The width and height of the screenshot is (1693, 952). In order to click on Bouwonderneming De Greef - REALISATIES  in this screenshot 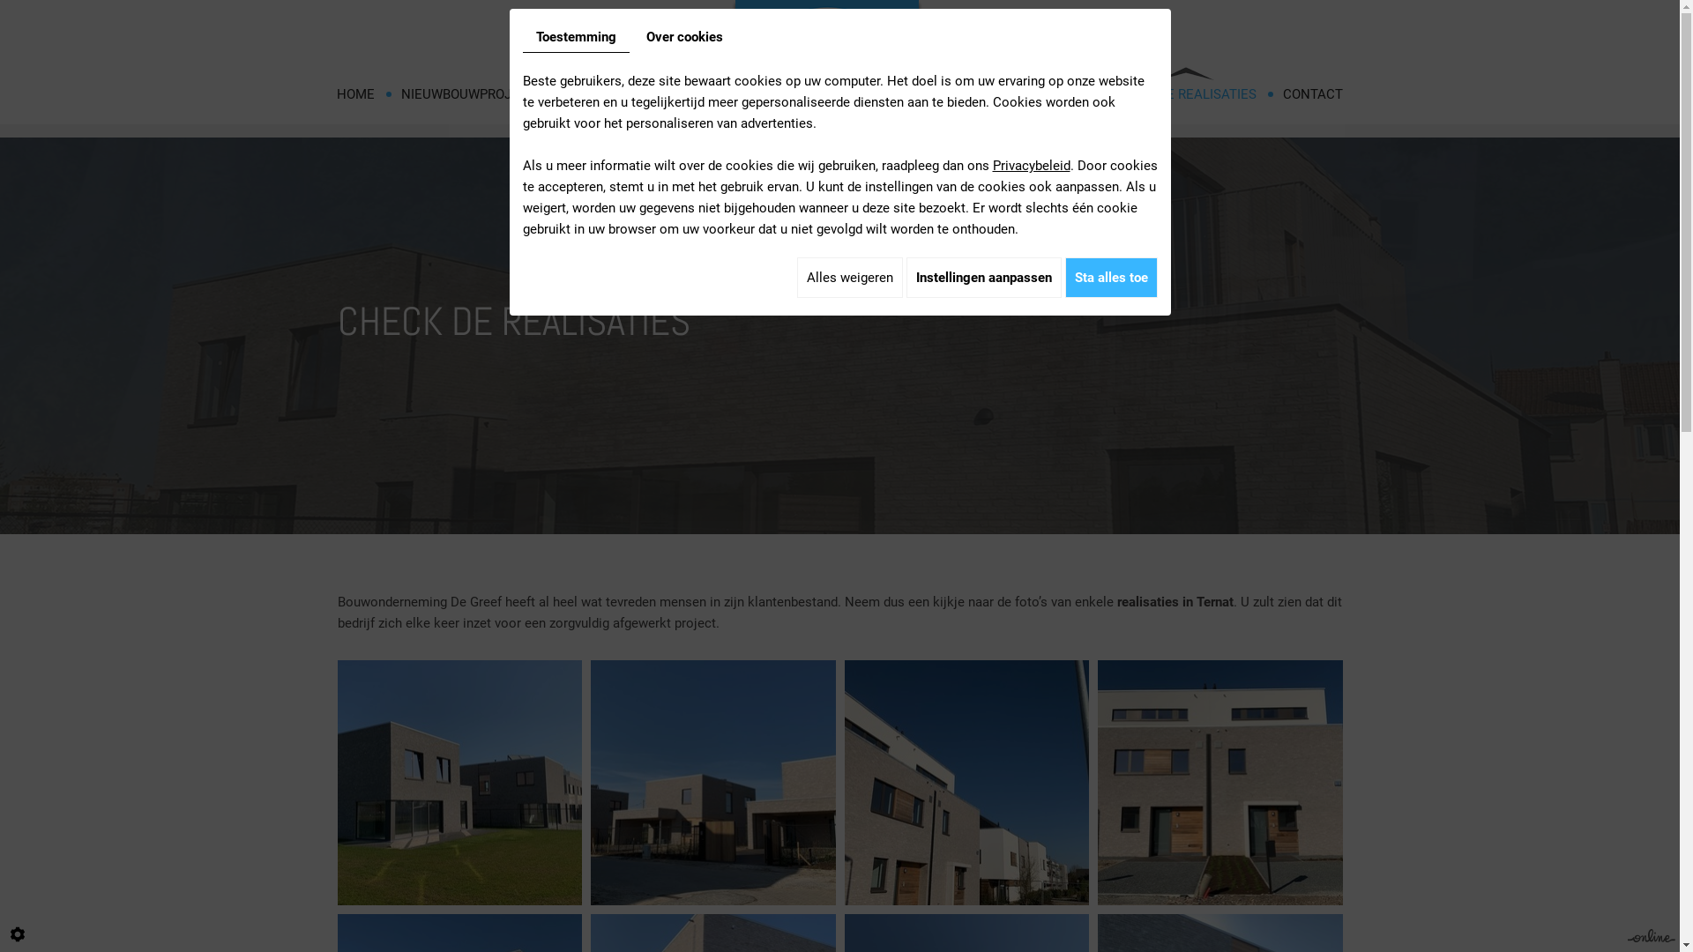, I will do `click(967, 783)`.